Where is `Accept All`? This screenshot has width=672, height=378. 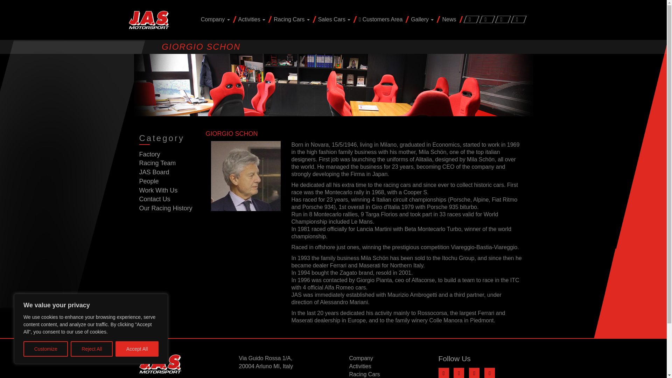
Accept All is located at coordinates (137, 349).